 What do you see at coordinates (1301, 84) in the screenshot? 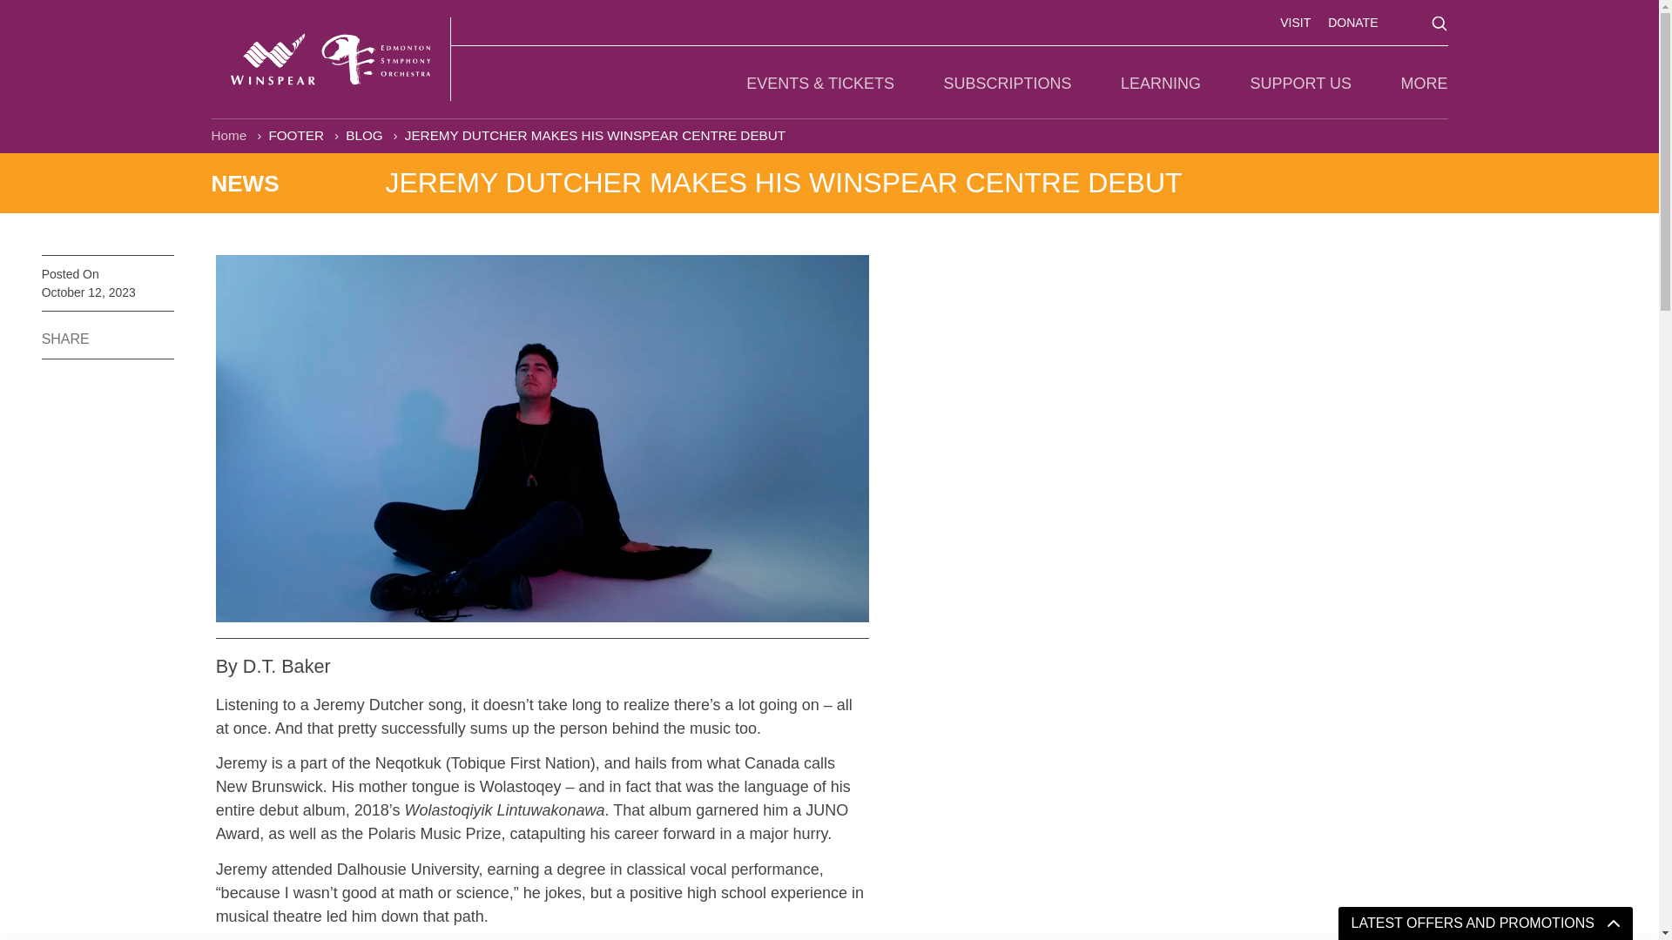
I see `Support Us` at bounding box center [1301, 84].